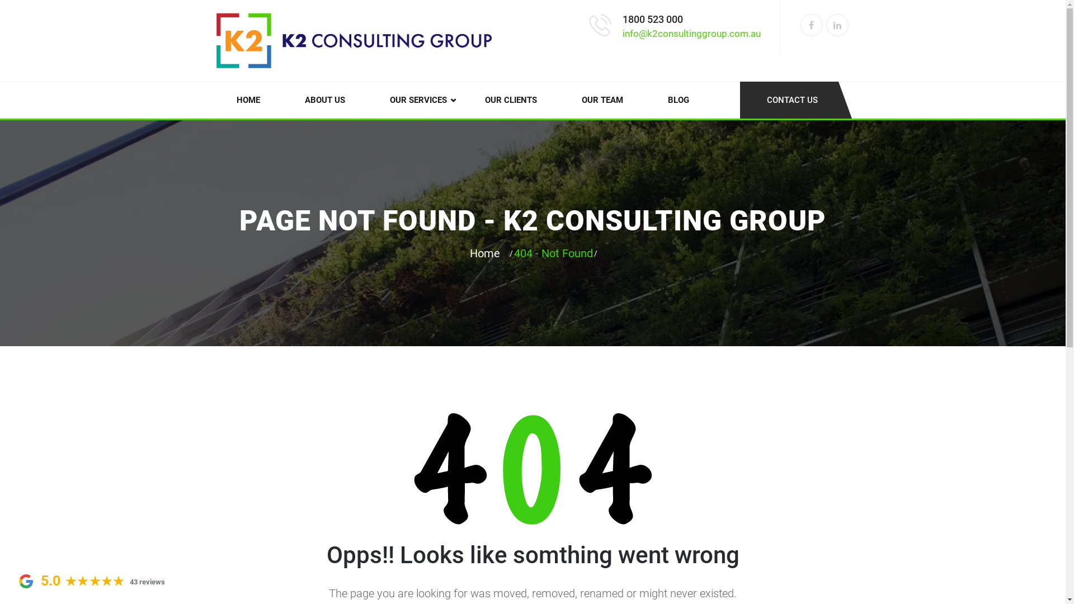 The width and height of the screenshot is (1074, 604). Describe the element at coordinates (148, 582) in the screenshot. I see `43 reviews` at that location.